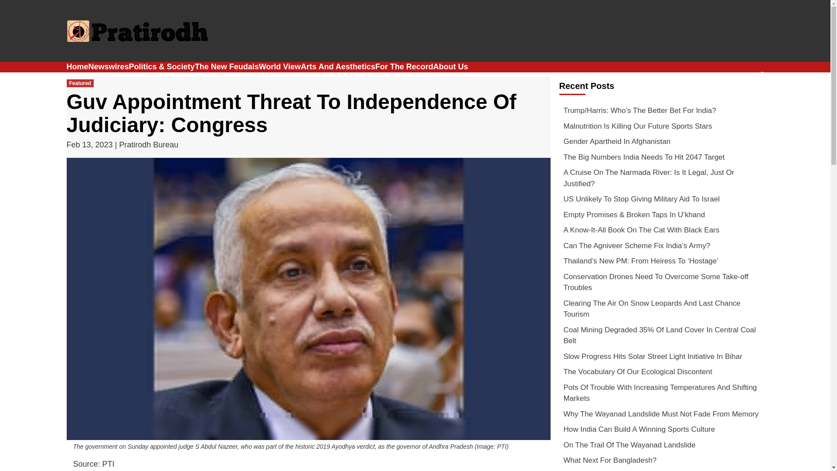 Image resolution: width=837 pixels, height=471 pixels. What do you see at coordinates (451, 66) in the screenshot?
I see `About Us` at bounding box center [451, 66].